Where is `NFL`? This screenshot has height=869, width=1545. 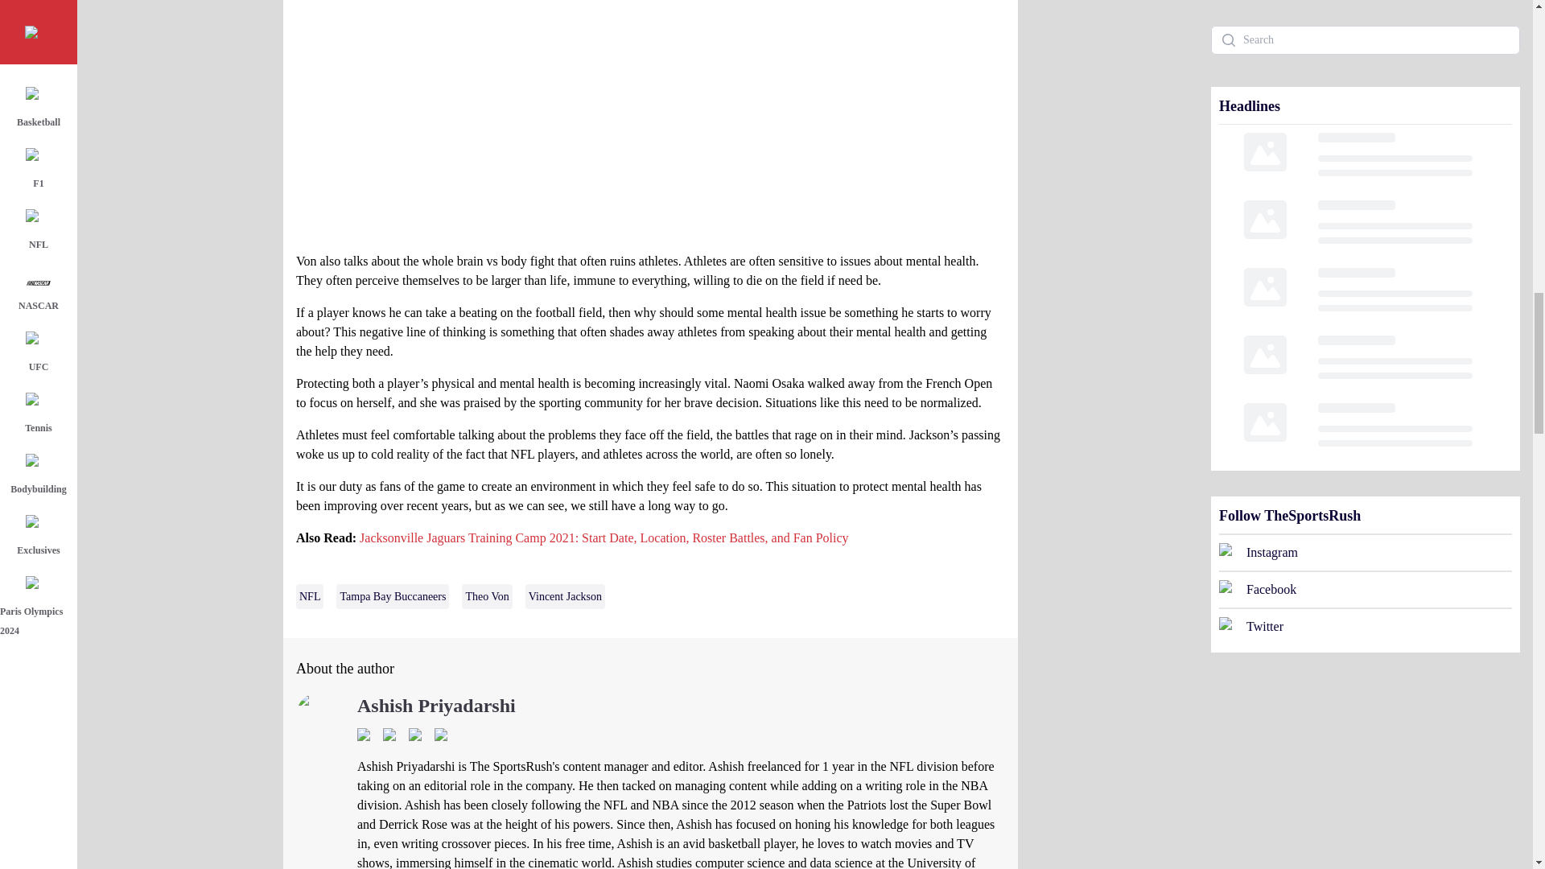
NFL is located at coordinates (309, 596).